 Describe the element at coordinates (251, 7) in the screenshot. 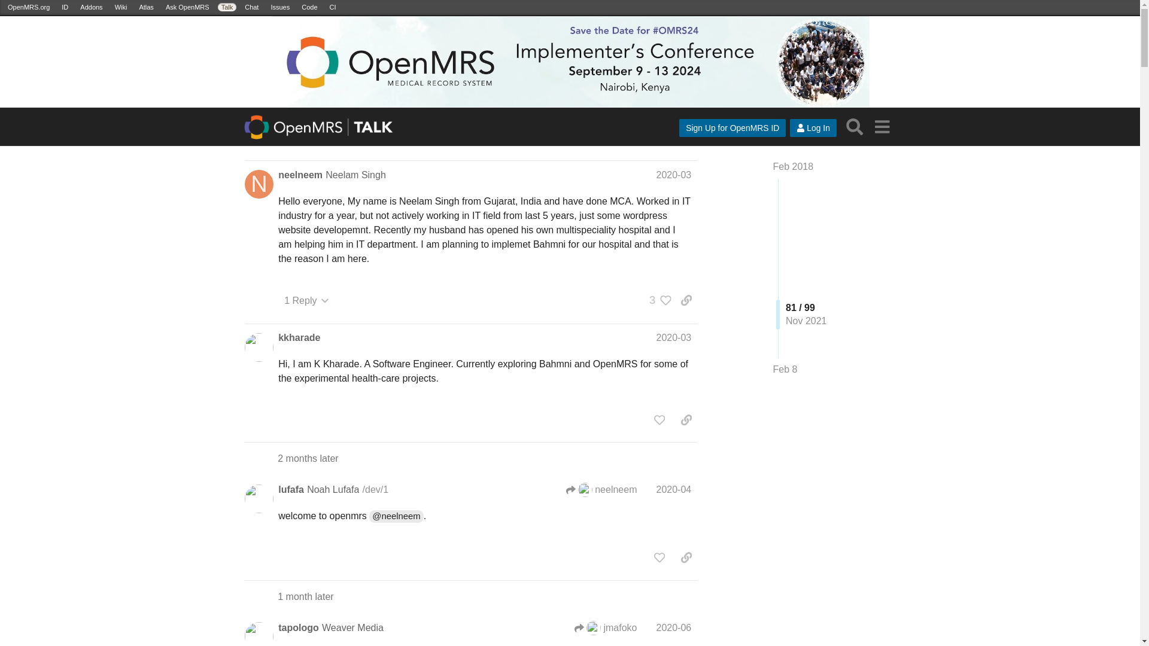

I see `Chat` at that location.